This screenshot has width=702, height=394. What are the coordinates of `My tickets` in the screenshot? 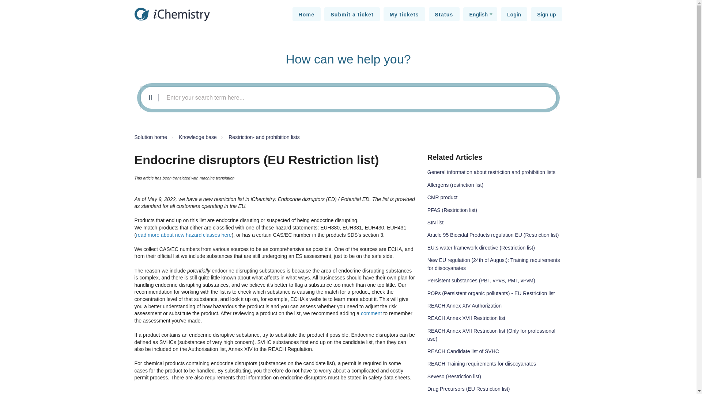 It's located at (404, 14).